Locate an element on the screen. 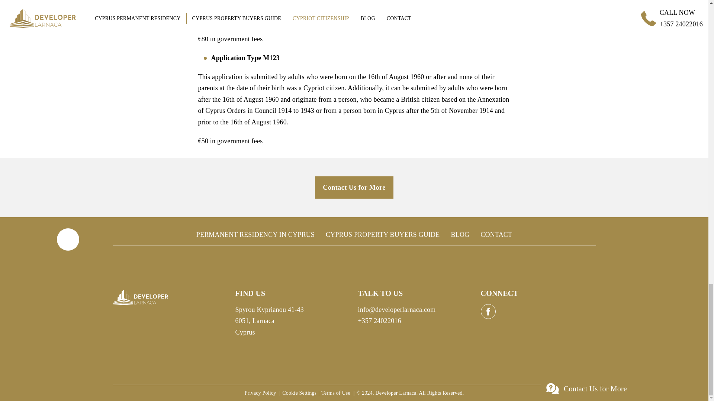  Contact Us for More is located at coordinates (354, 187).